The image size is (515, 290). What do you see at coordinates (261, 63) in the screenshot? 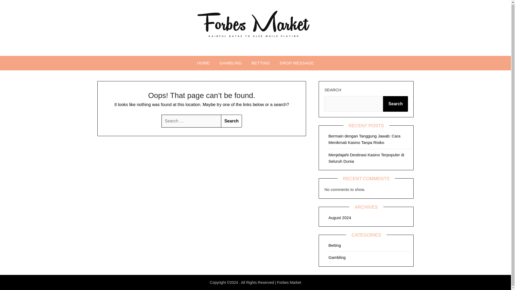
I see `BETTING` at bounding box center [261, 63].